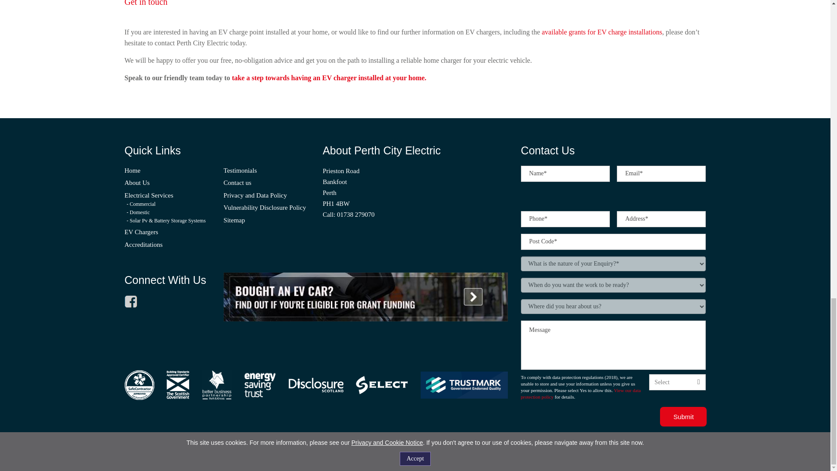 This screenshot has width=837, height=471. I want to click on Accreditations, so click(143, 244).